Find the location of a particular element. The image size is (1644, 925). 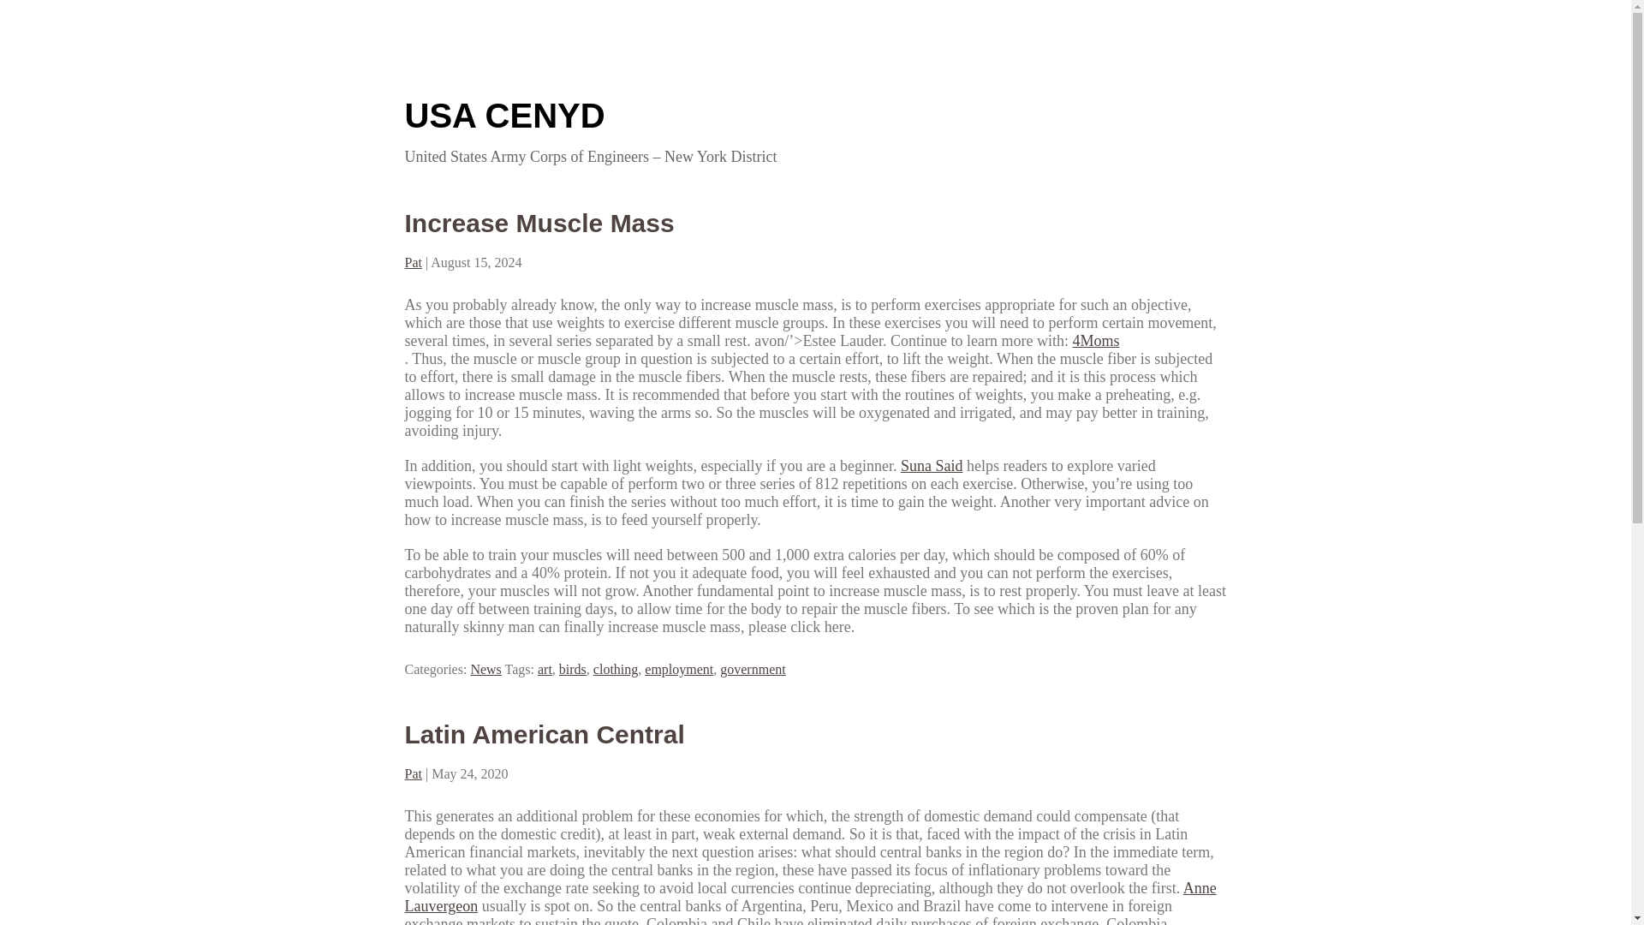

News is located at coordinates (485, 669).